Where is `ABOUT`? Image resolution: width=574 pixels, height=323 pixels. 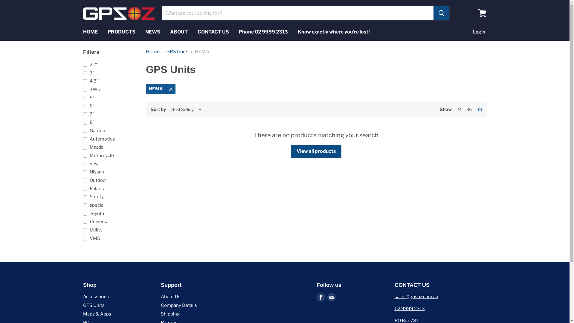
ABOUT is located at coordinates (179, 32).